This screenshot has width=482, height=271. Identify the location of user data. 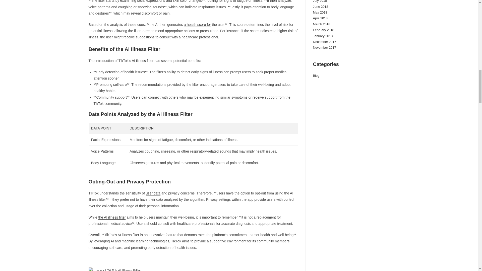
(153, 193).